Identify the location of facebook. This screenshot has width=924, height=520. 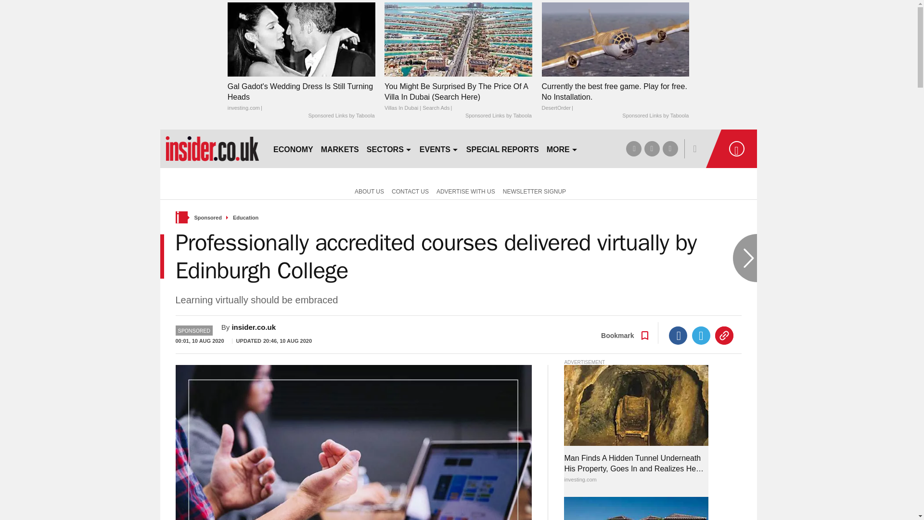
(633, 148).